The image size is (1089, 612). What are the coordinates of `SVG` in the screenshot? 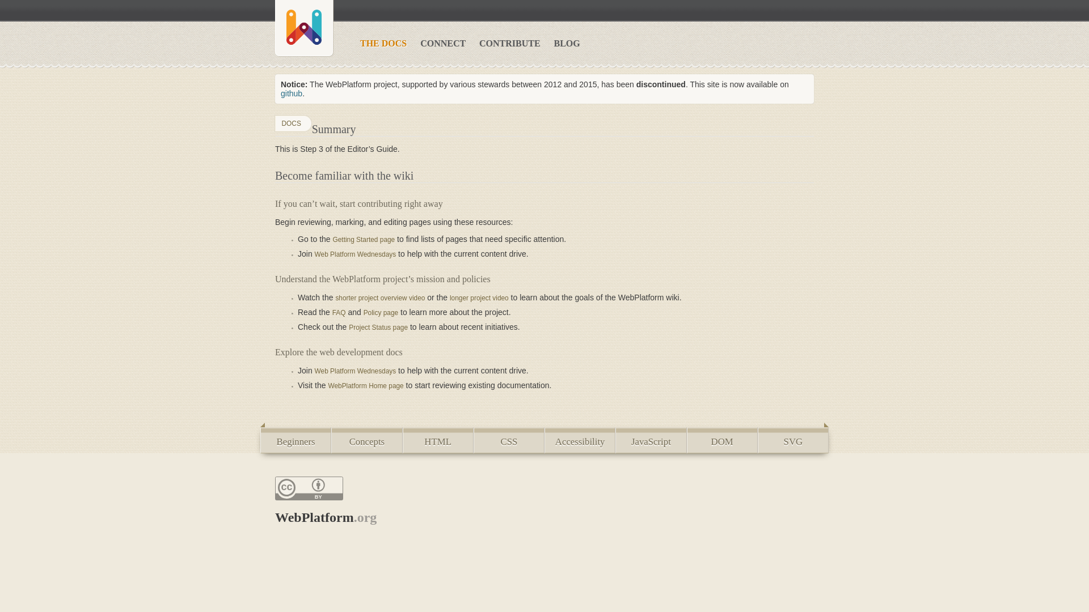 It's located at (793, 440).